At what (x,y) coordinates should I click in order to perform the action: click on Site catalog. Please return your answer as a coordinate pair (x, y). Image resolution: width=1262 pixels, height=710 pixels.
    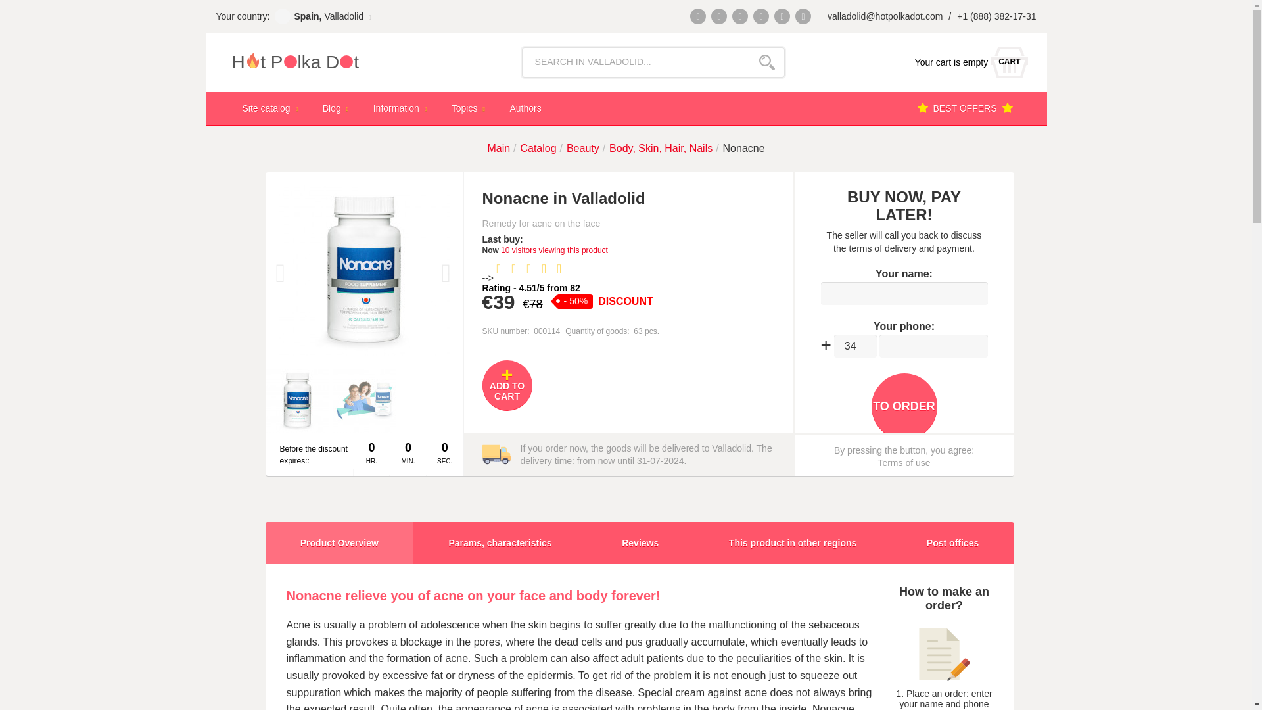
    Looking at the image, I should click on (271, 108).